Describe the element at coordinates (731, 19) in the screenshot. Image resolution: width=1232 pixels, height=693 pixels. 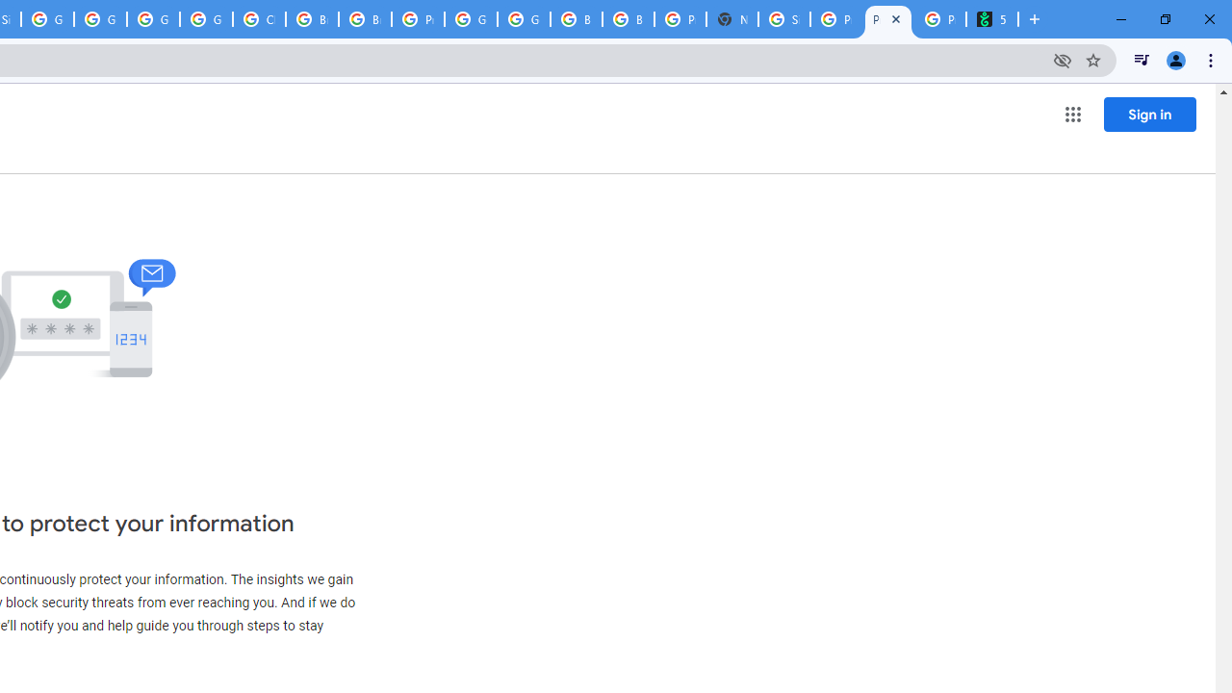
I see `New Tab` at that location.